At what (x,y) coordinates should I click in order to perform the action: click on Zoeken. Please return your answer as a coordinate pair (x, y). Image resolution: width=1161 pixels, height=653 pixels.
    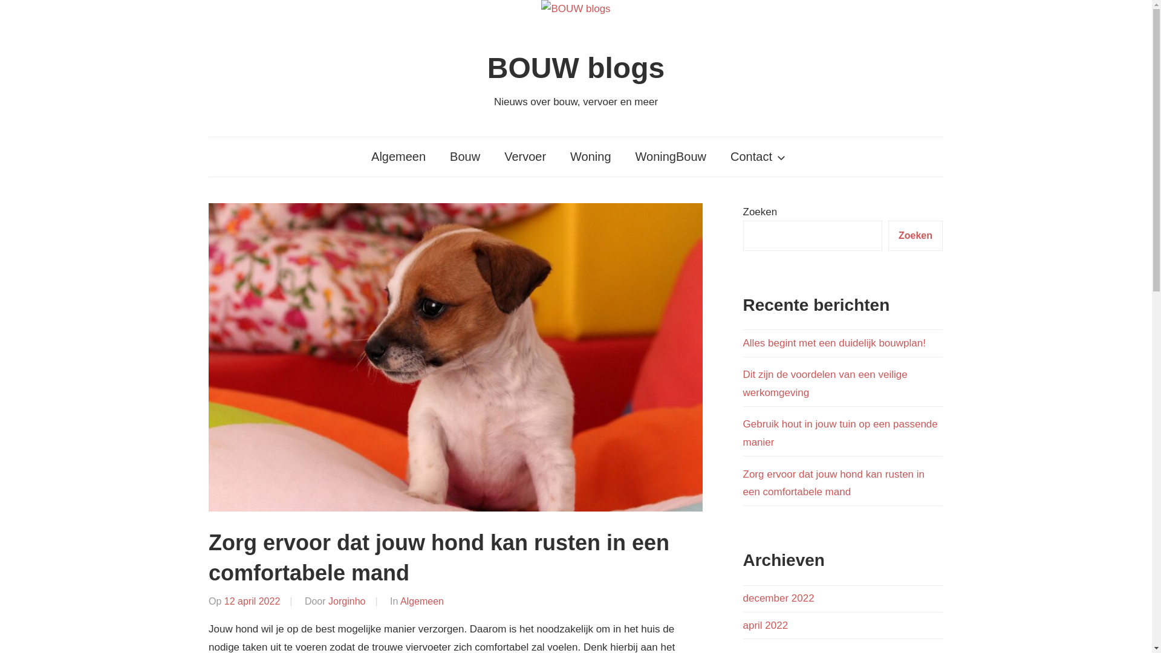
    Looking at the image, I should click on (915, 236).